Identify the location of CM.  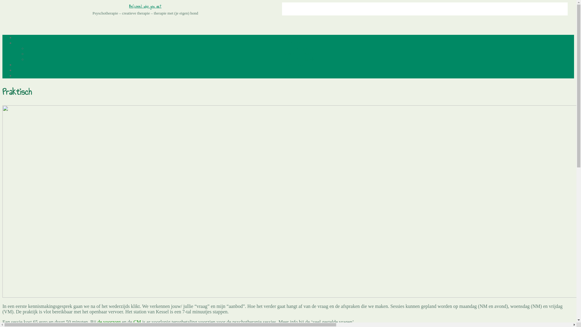
(137, 322).